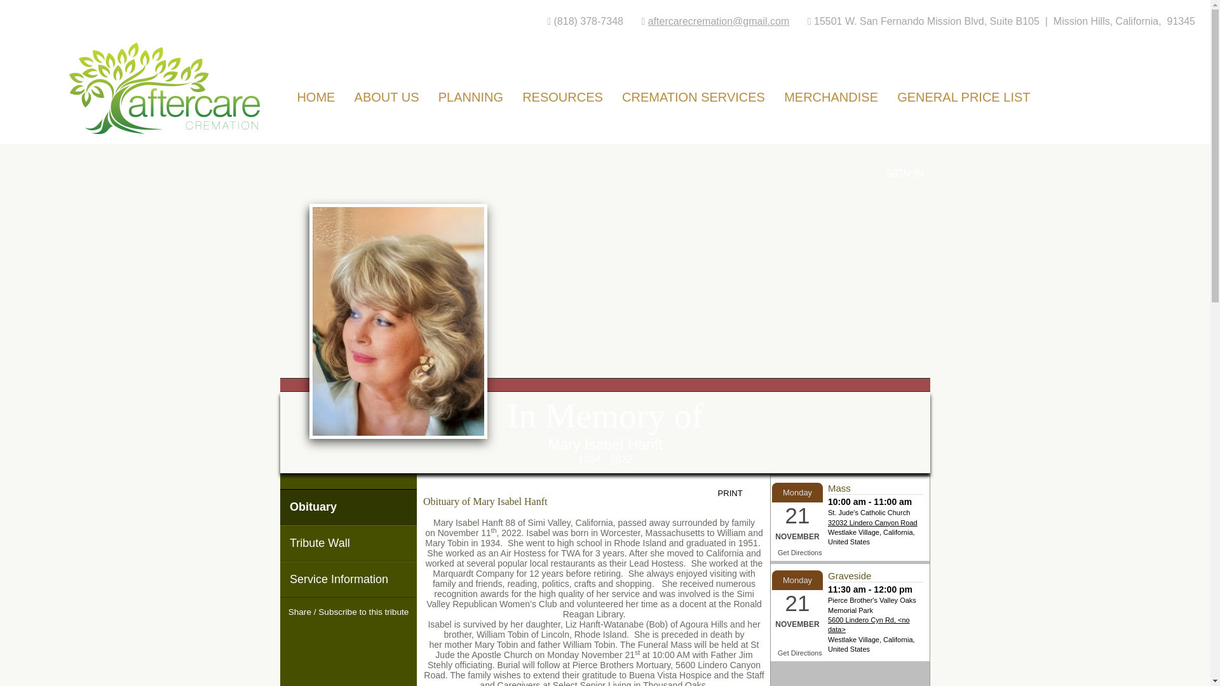 The width and height of the screenshot is (1220, 686). What do you see at coordinates (348, 579) in the screenshot?
I see `Service Information` at bounding box center [348, 579].